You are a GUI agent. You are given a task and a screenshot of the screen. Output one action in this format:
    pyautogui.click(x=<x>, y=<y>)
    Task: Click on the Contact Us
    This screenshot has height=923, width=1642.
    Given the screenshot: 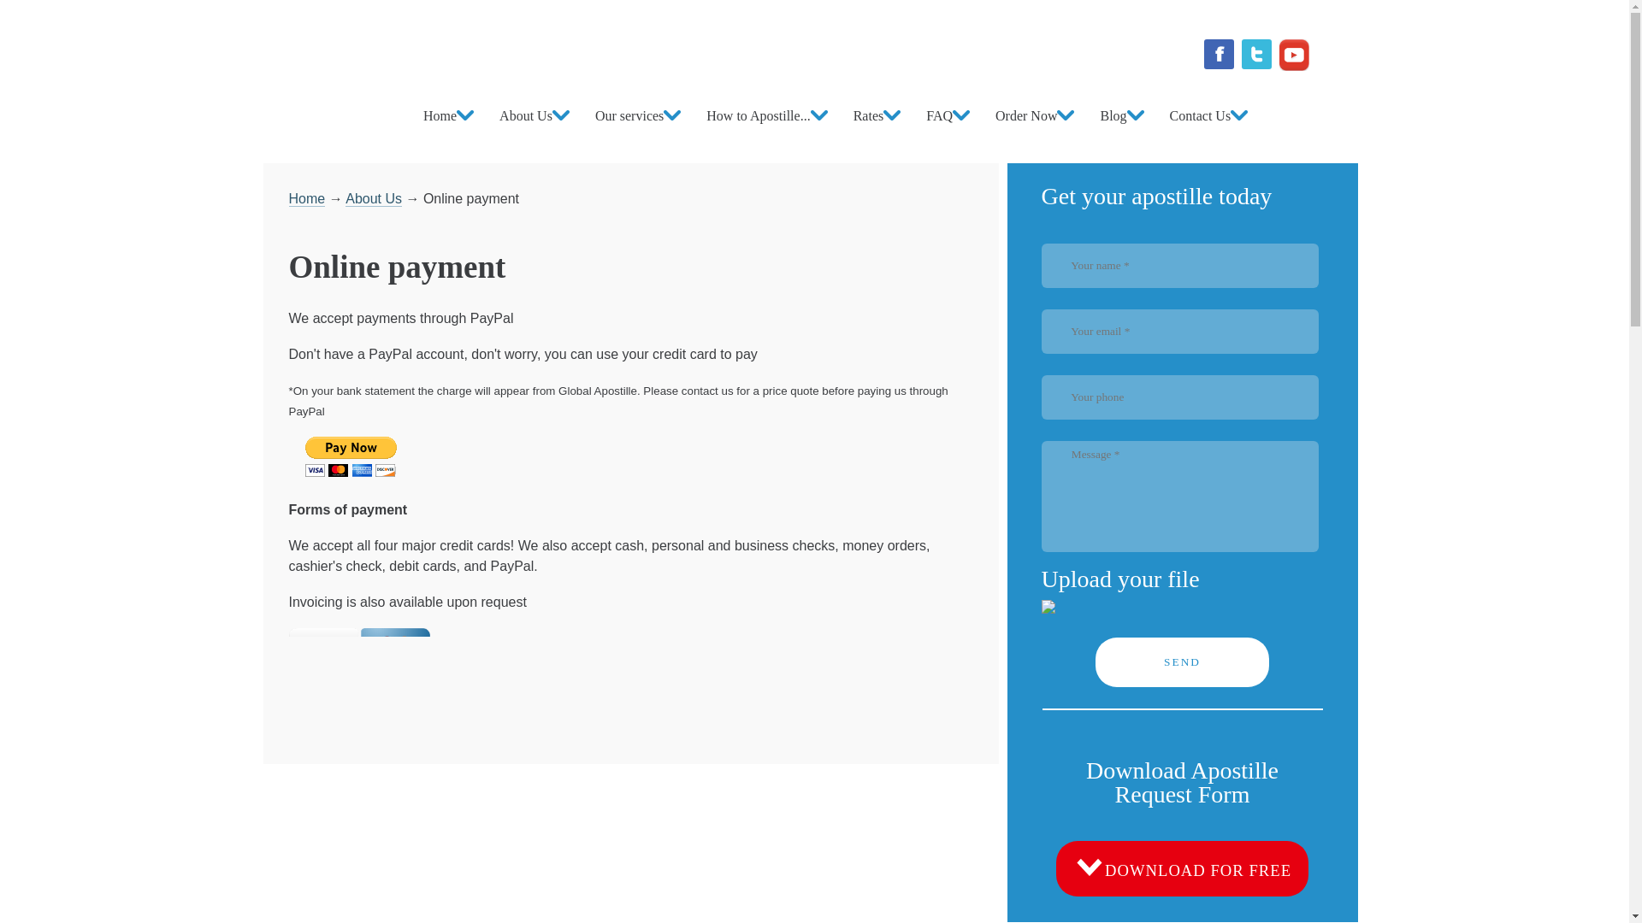 What is the action you would take?
    pyautogui.click(x=448, y=115)
    